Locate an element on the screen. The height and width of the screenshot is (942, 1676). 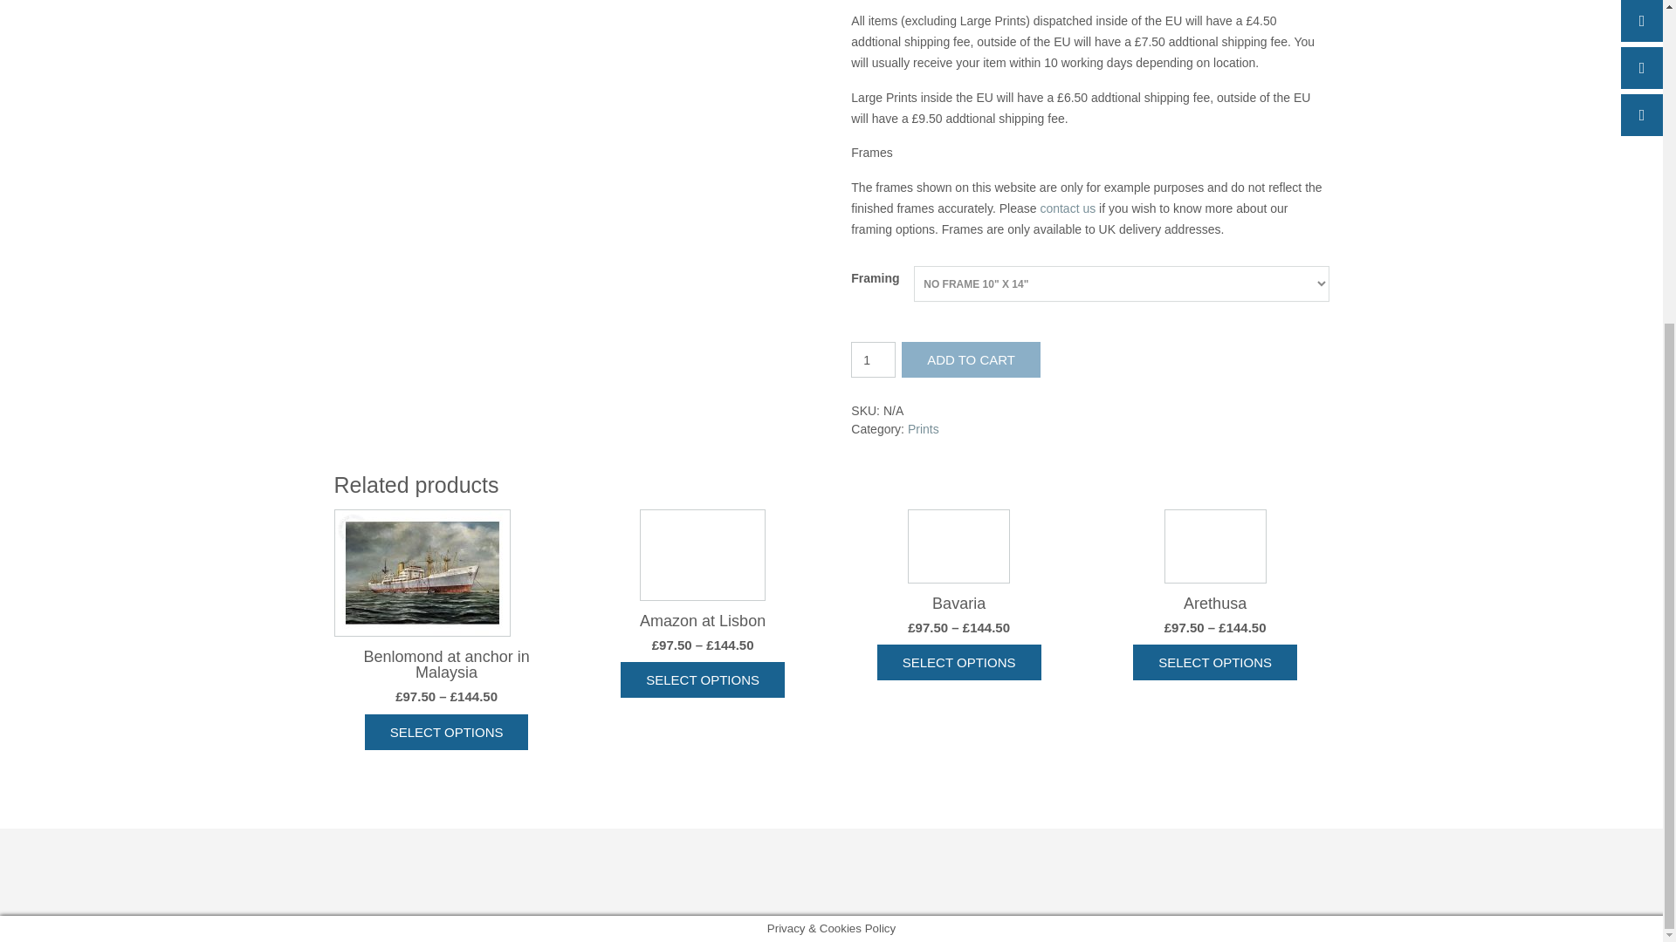
contact us is located at coordinates (1067, 208).